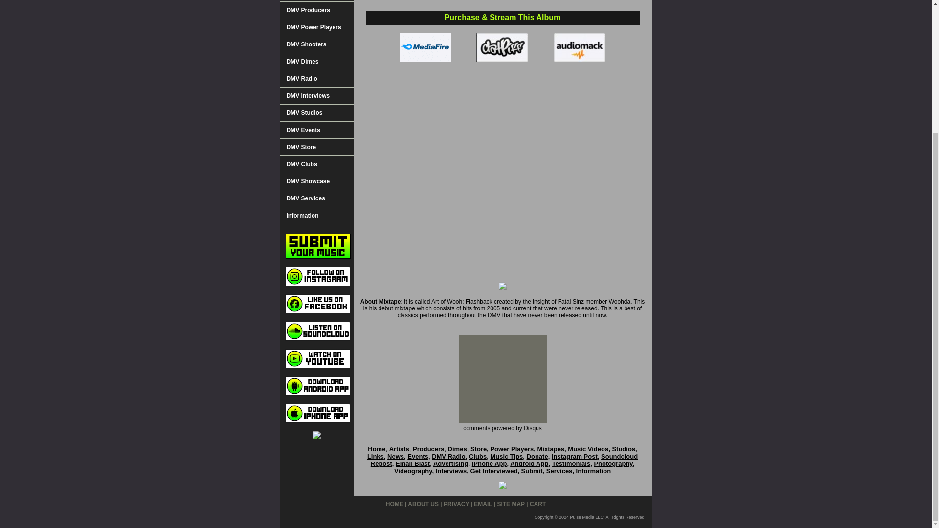 Image resolution: width=939 pixels, height=528 pixels. What do you see at coordinates (316, 27) in the screenshot?
I see `DMV Power Players` at bounding box center [316, 27].